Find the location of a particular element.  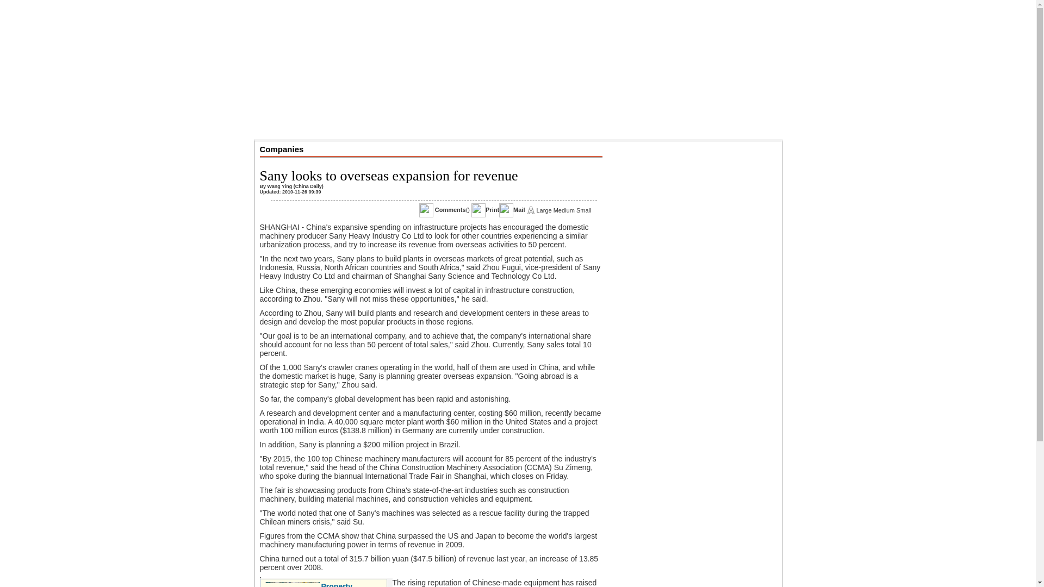

Small is located at coordinates (584, 210).